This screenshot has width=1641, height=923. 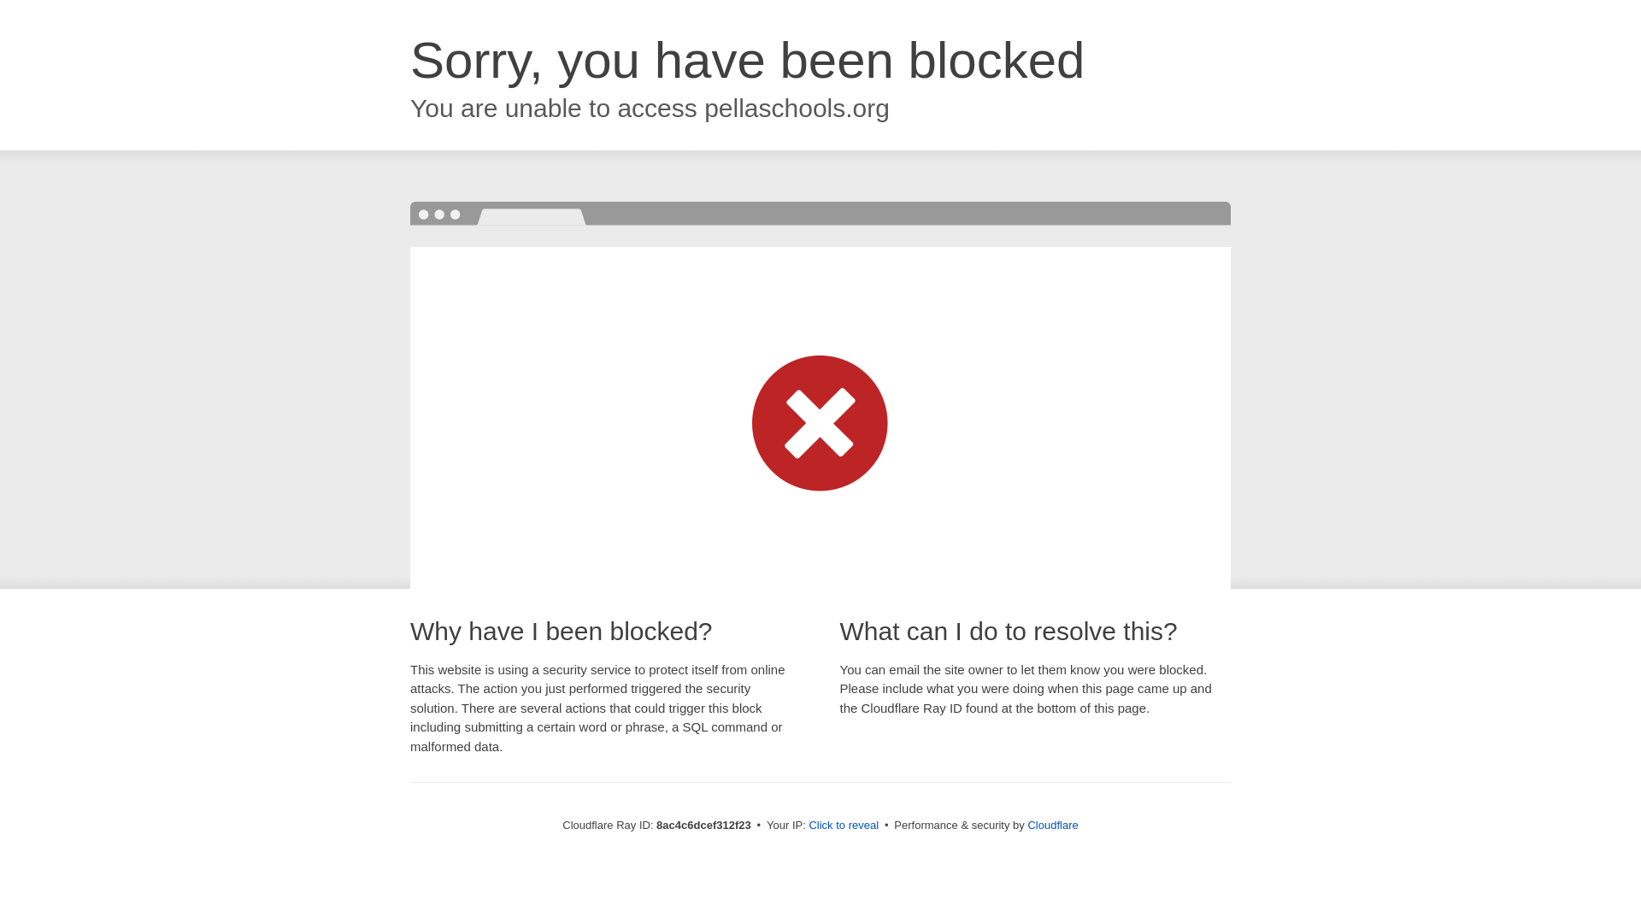 What do you see at coordinates (1052, 825) in the screenshot?
I see `Cloudflare` at bounding box center [1052, 825].